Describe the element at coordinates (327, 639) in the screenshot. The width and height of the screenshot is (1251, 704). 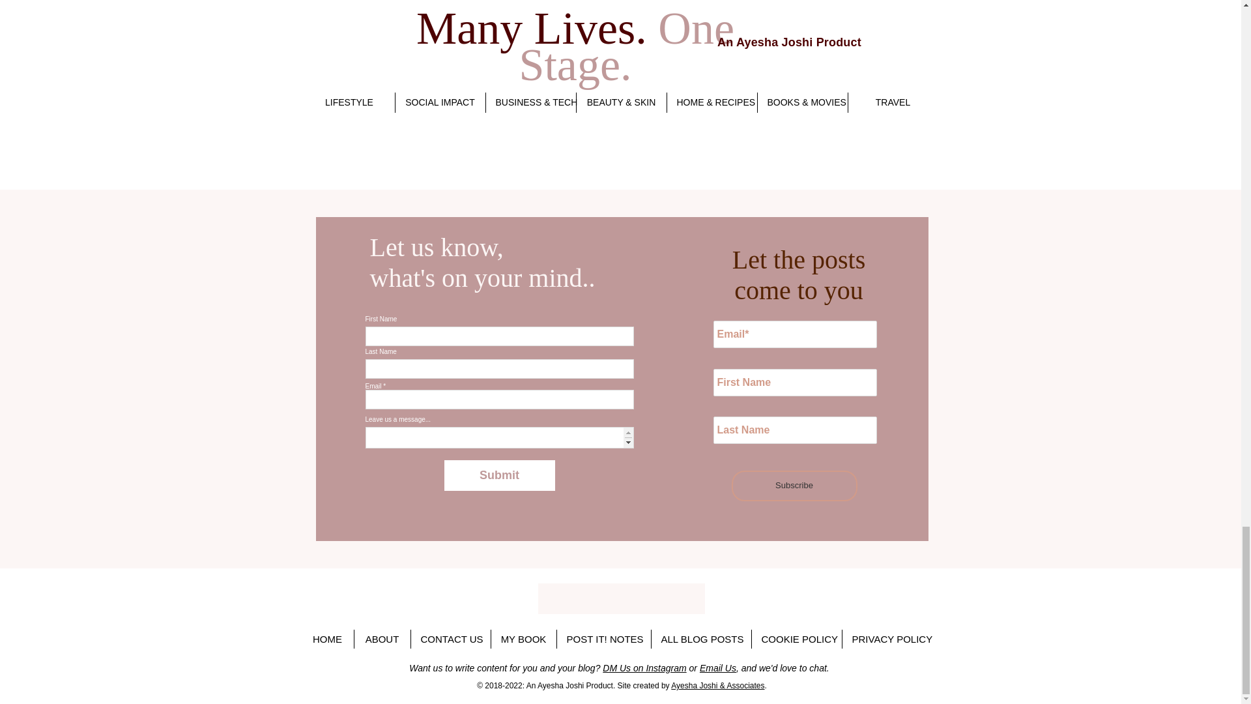
I see `HOME` at that location.